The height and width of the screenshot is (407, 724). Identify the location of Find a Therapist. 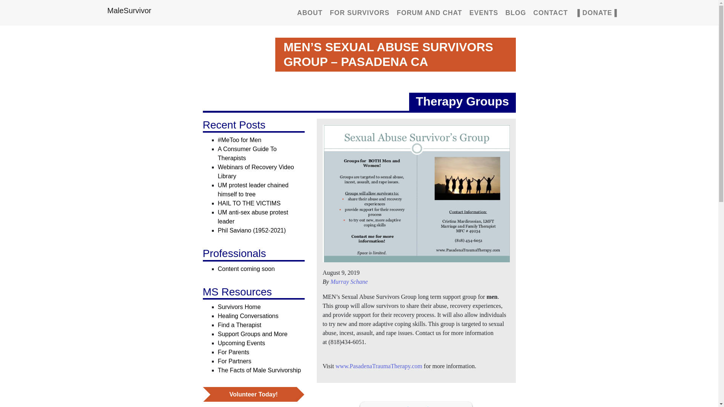
(239, 325).